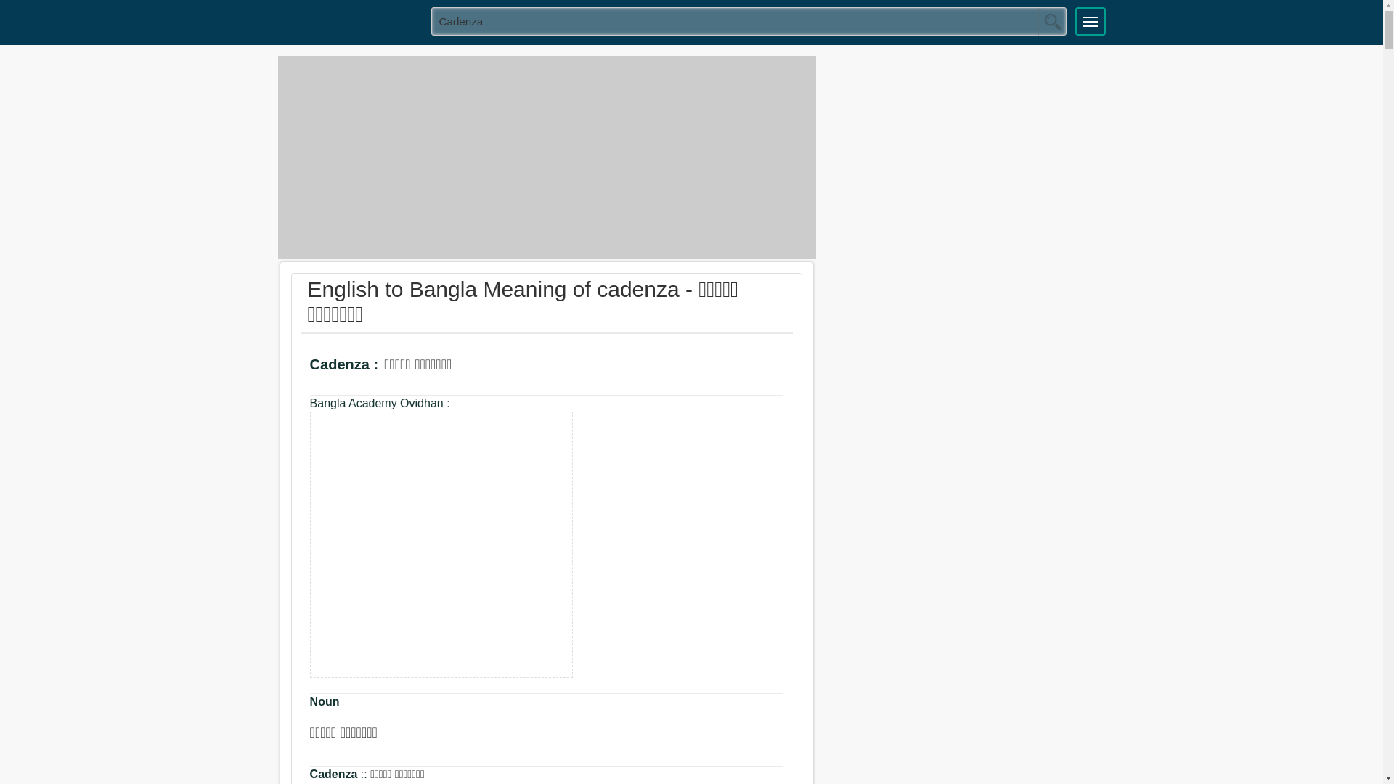 The image size is (1394, 784). Describe the element at coordinates (516, 367) in the screenshot. I see `Add To Favorites` at that location.